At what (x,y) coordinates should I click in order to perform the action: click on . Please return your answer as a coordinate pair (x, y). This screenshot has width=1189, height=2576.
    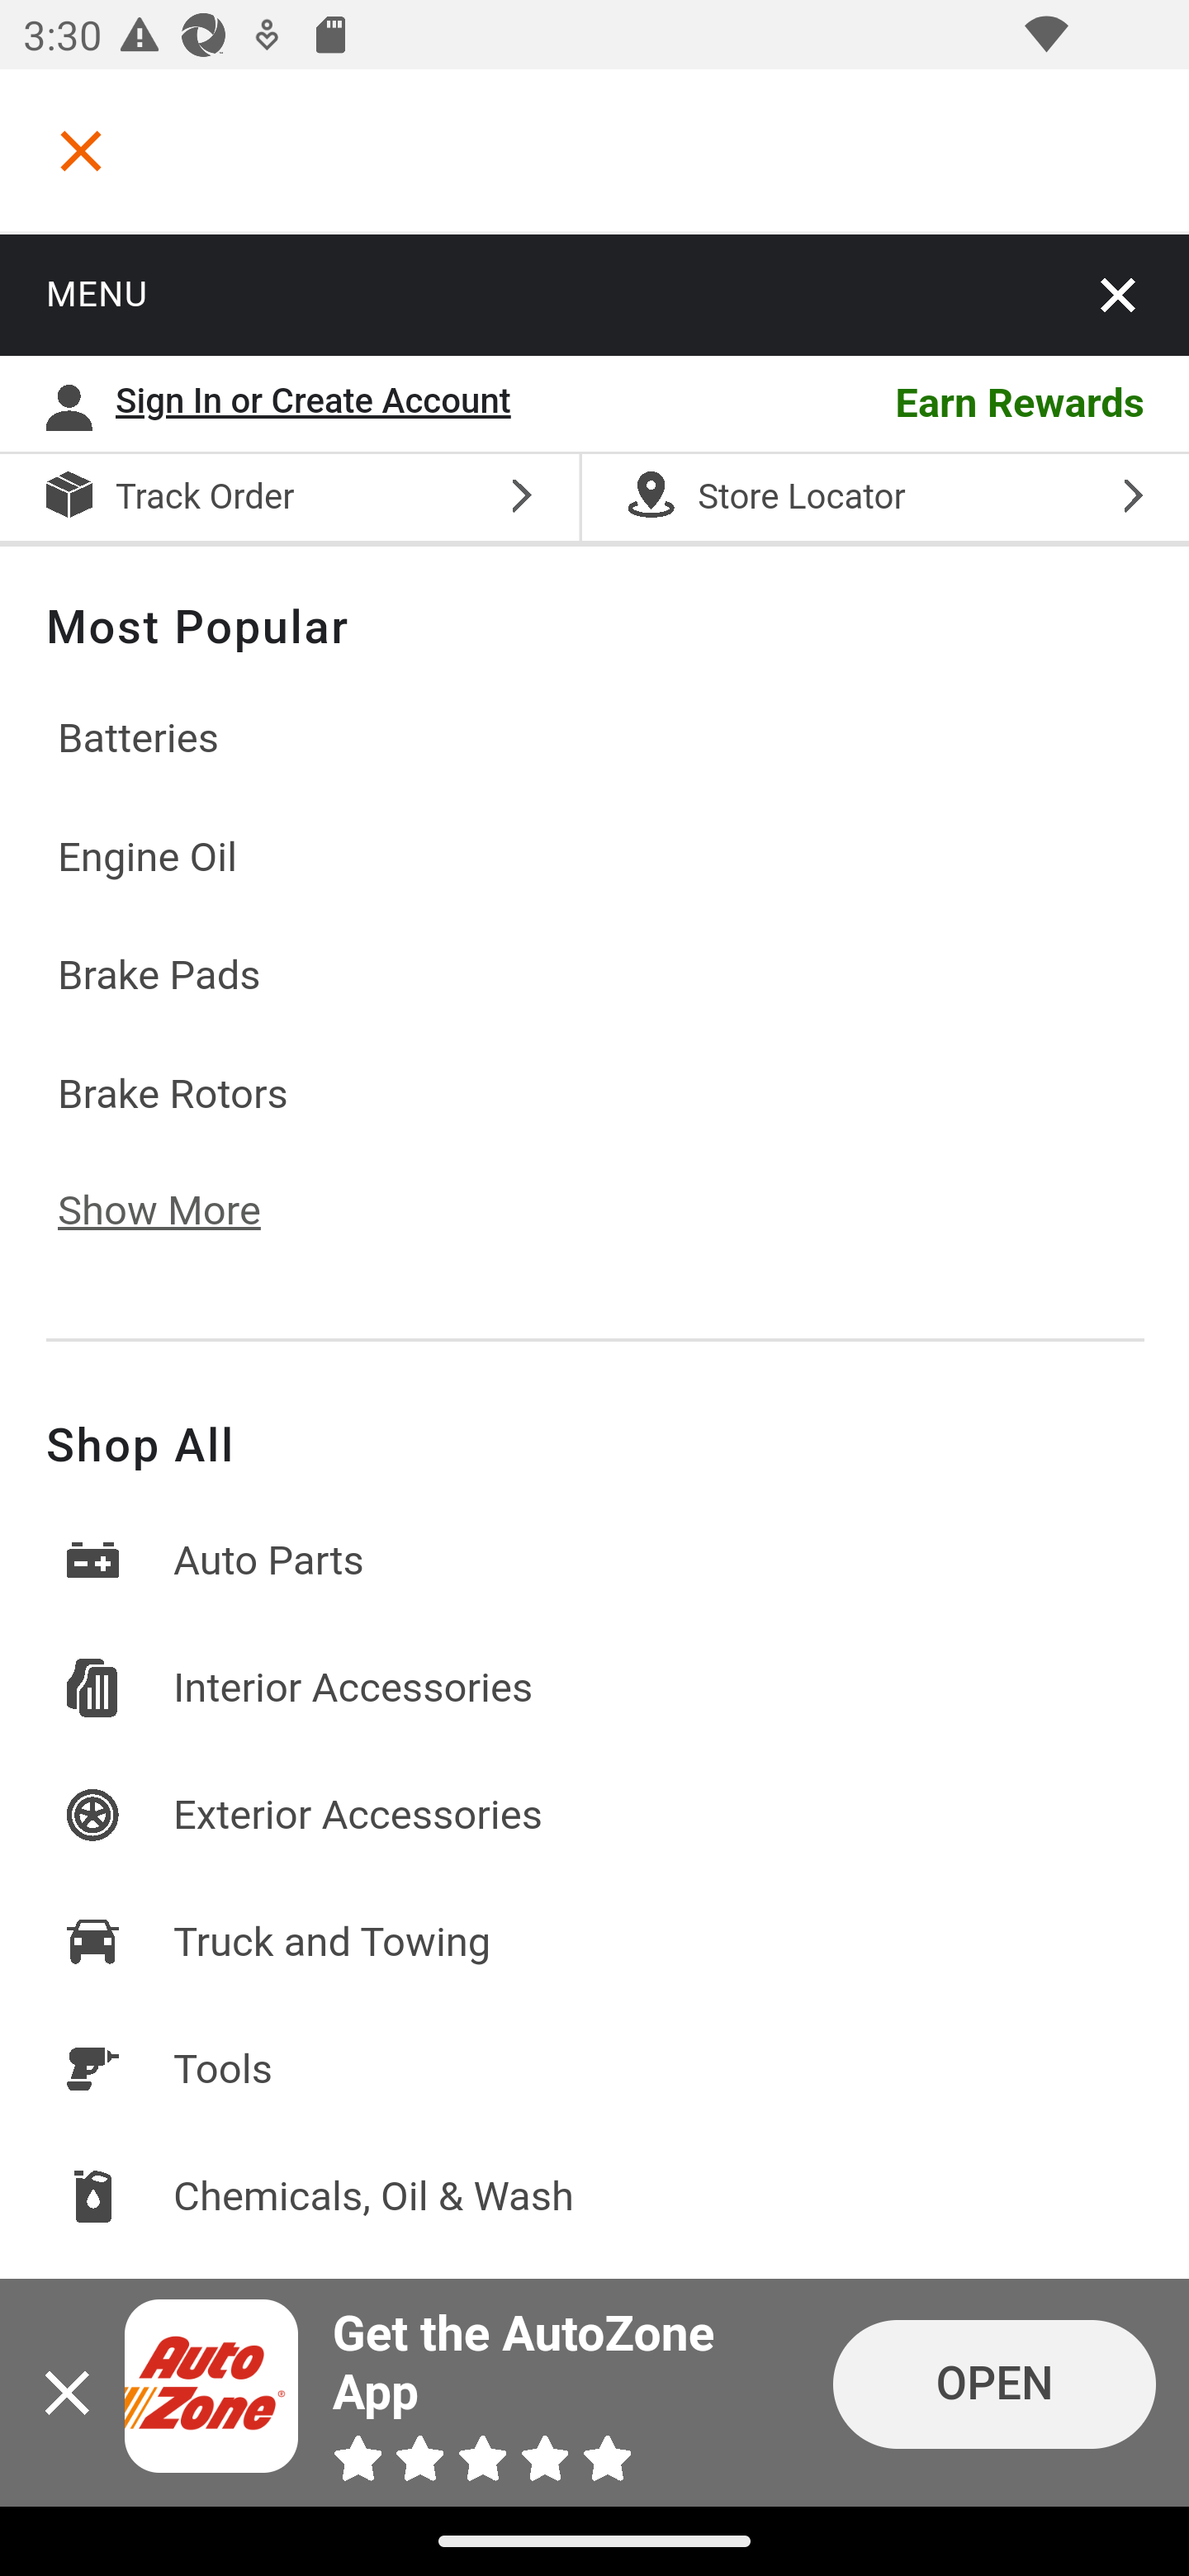
    Looking at the image, I should click on (81, 150).